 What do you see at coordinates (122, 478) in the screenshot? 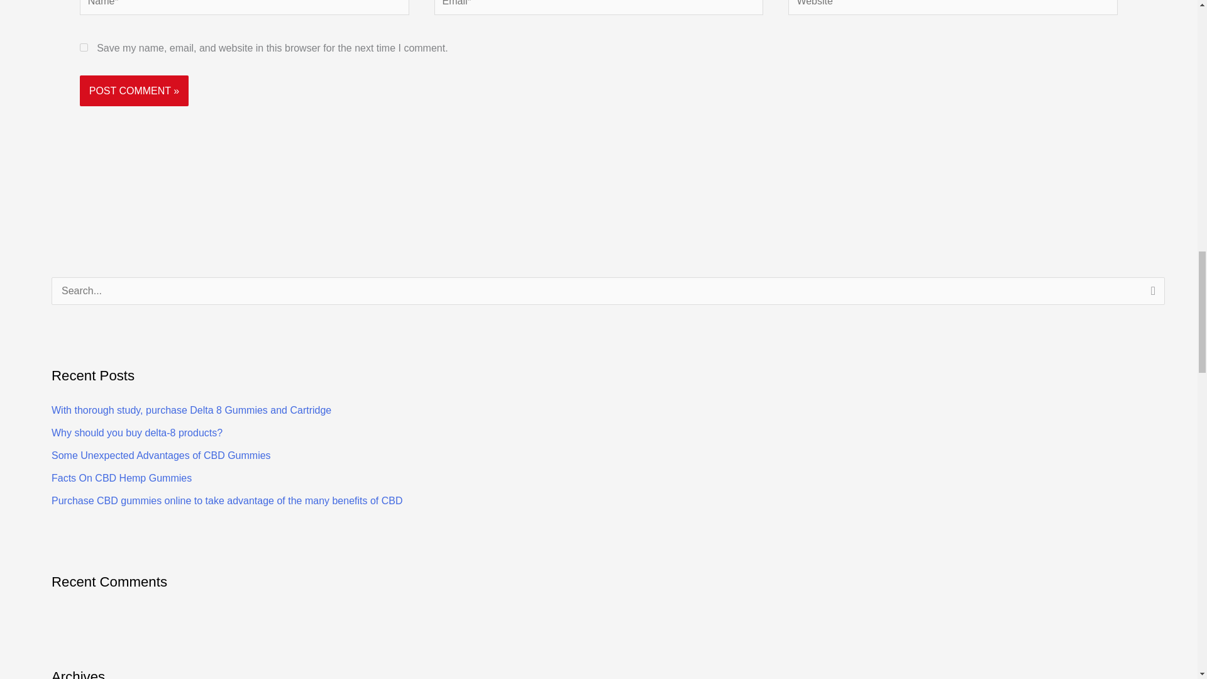
I see `Facts On CBD Hemp Gummies` at bounding box center [122, 478].